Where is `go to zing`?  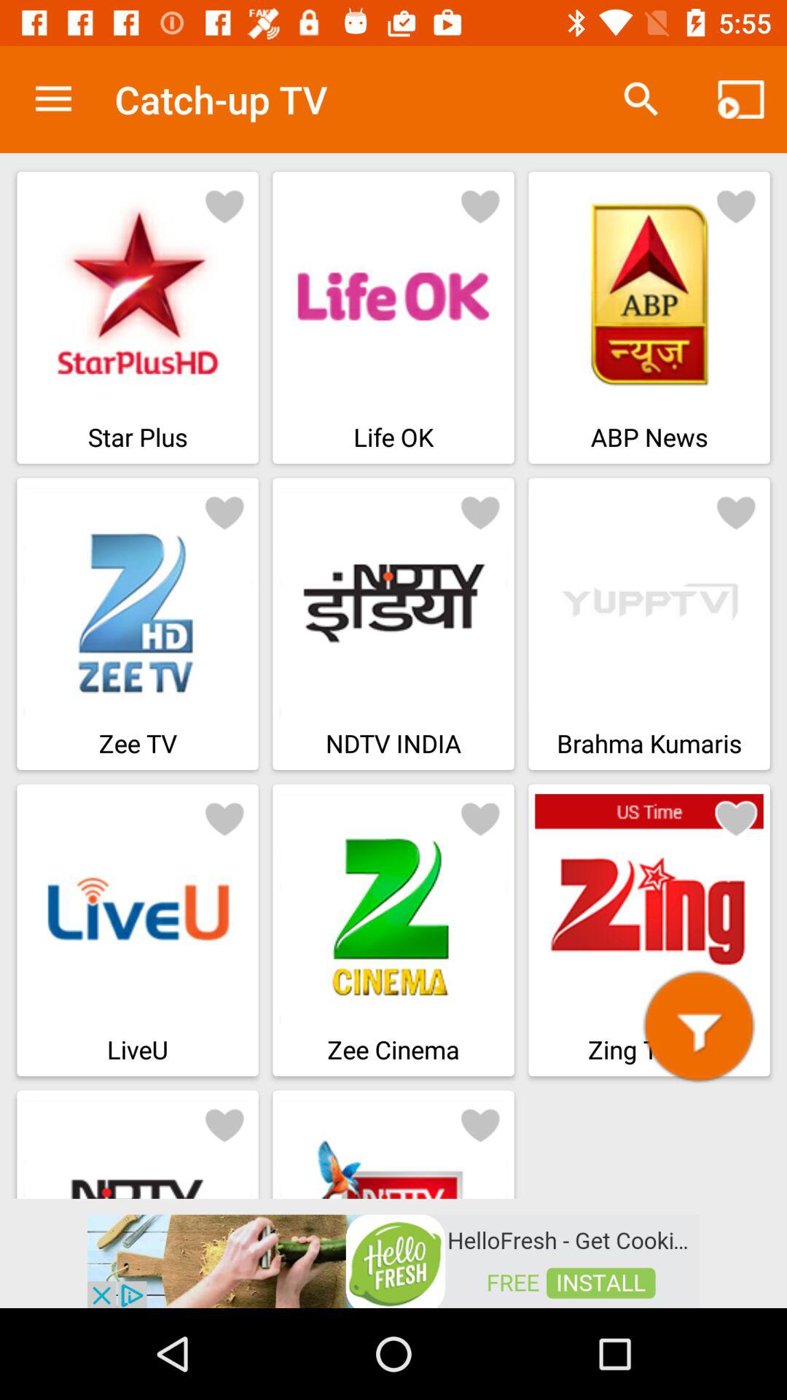 go to zing is located at coordinates (699, 1027).